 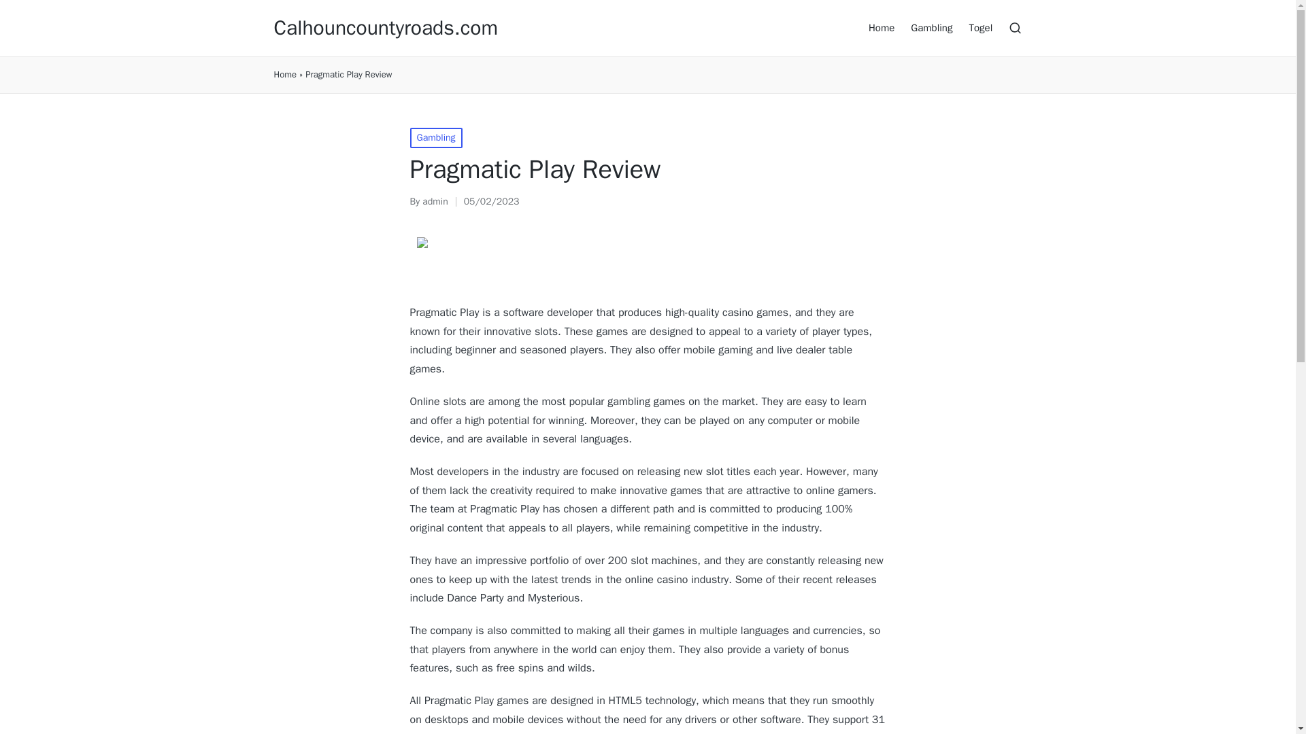 I want to click on Gambling, so click(x=435, y=137).